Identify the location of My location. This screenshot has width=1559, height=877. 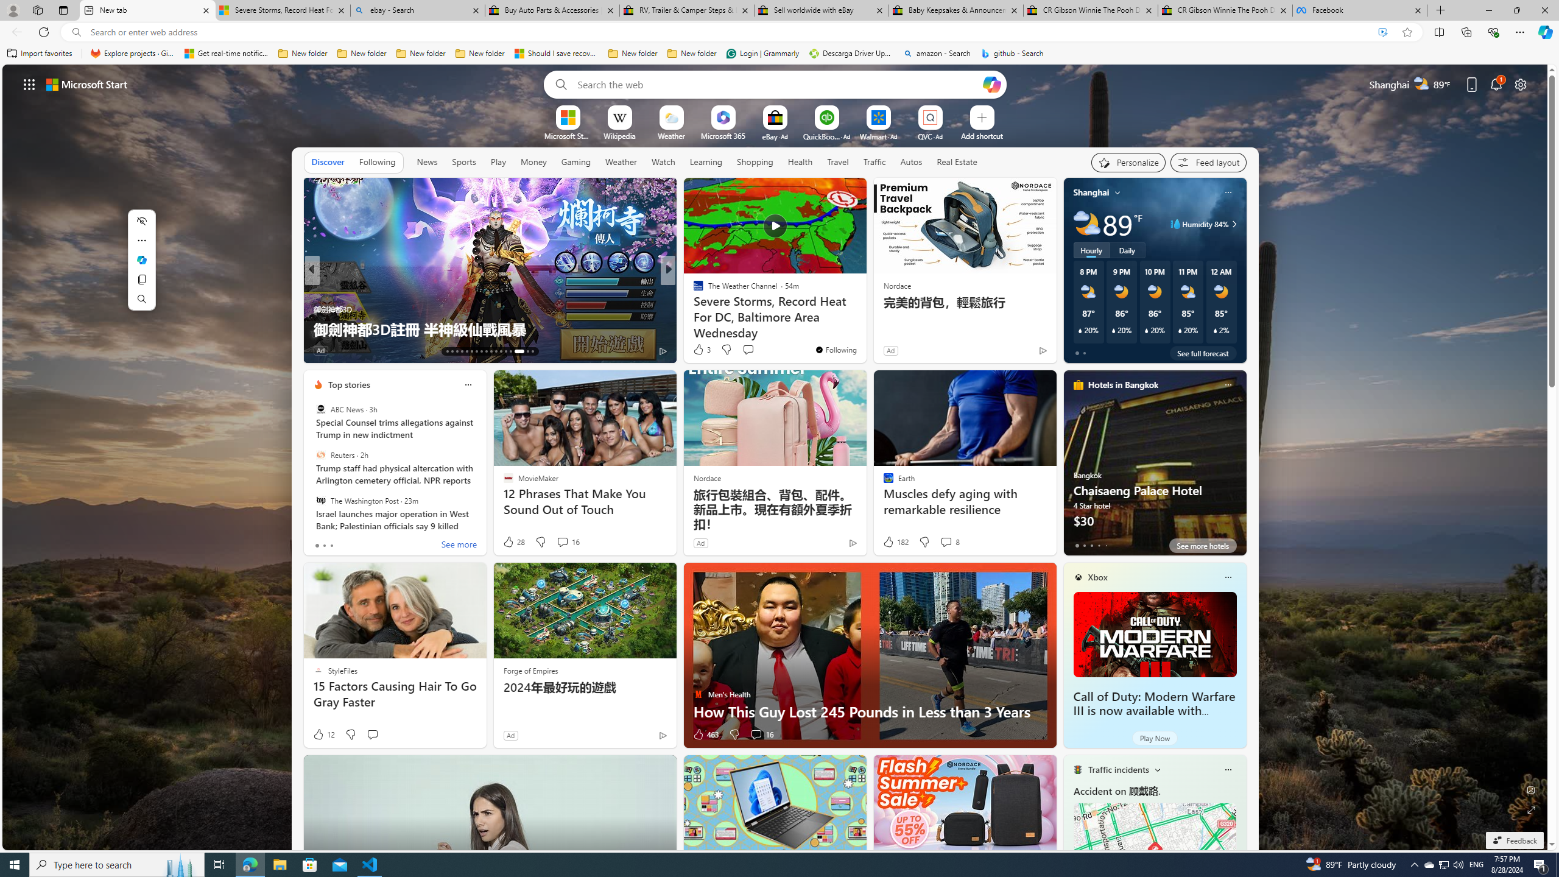
(1117, 192).